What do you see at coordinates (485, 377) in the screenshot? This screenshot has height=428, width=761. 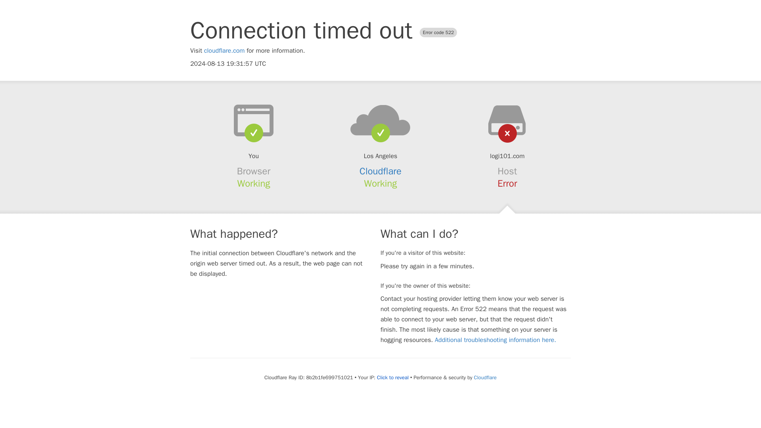 I see `Cloudflare` at bounding box center [485, 377].